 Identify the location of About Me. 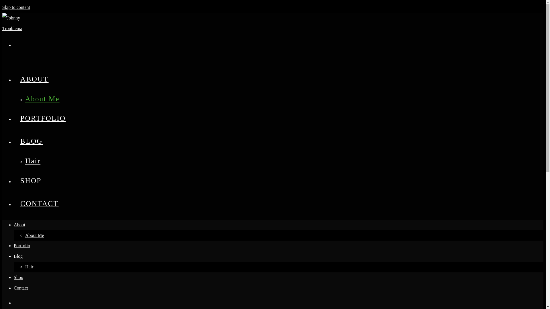
(42, 98).